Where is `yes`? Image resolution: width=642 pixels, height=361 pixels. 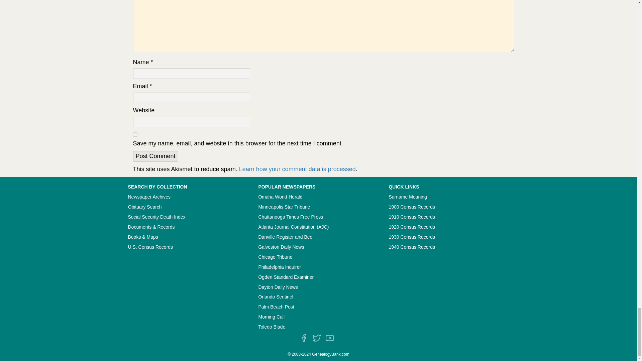 yes is located at coordinates (135, 134).